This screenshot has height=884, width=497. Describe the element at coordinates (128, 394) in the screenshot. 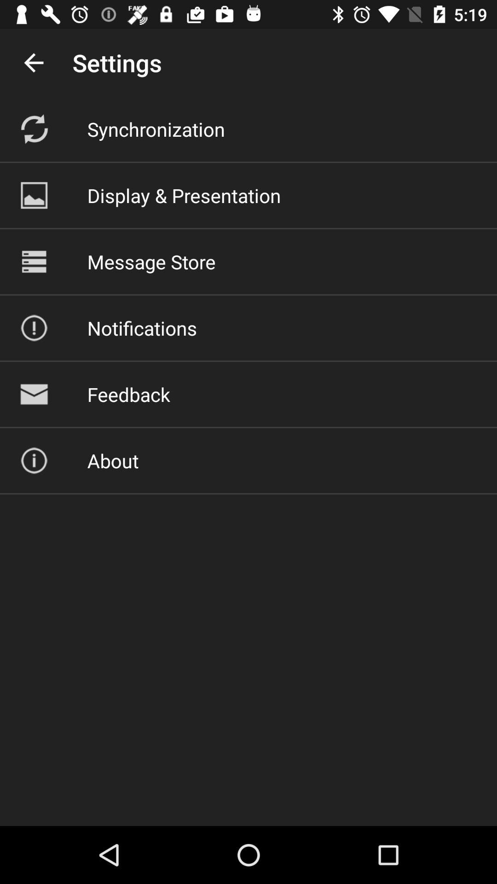

I see `scroll until the feedback icon` at that location.